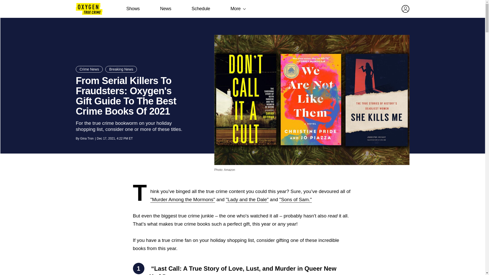  I want to click on Shows, so click(133, 9).